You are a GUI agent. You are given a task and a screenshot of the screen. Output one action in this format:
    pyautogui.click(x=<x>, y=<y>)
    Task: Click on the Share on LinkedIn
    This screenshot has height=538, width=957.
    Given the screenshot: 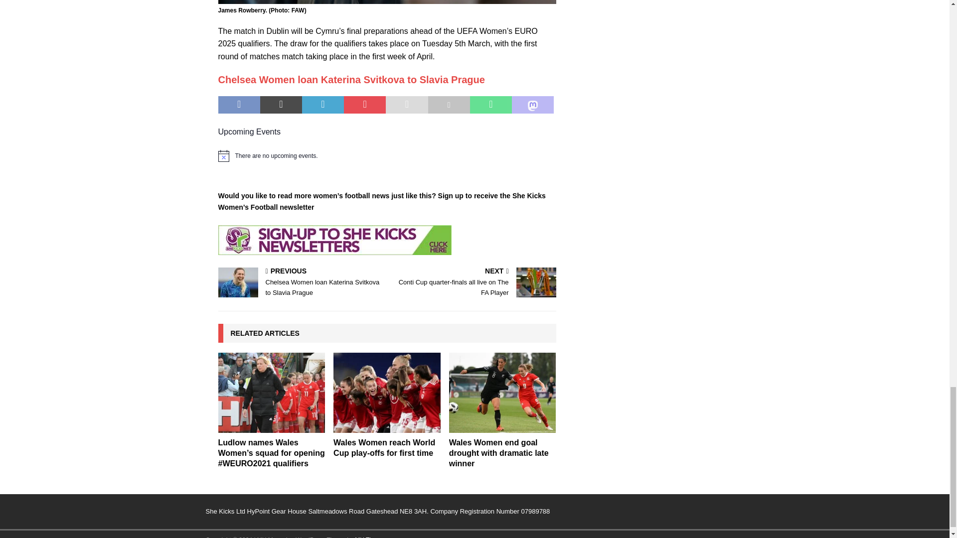 What is the action you would take?
    pyautogui.click(x=323, y=105)
    